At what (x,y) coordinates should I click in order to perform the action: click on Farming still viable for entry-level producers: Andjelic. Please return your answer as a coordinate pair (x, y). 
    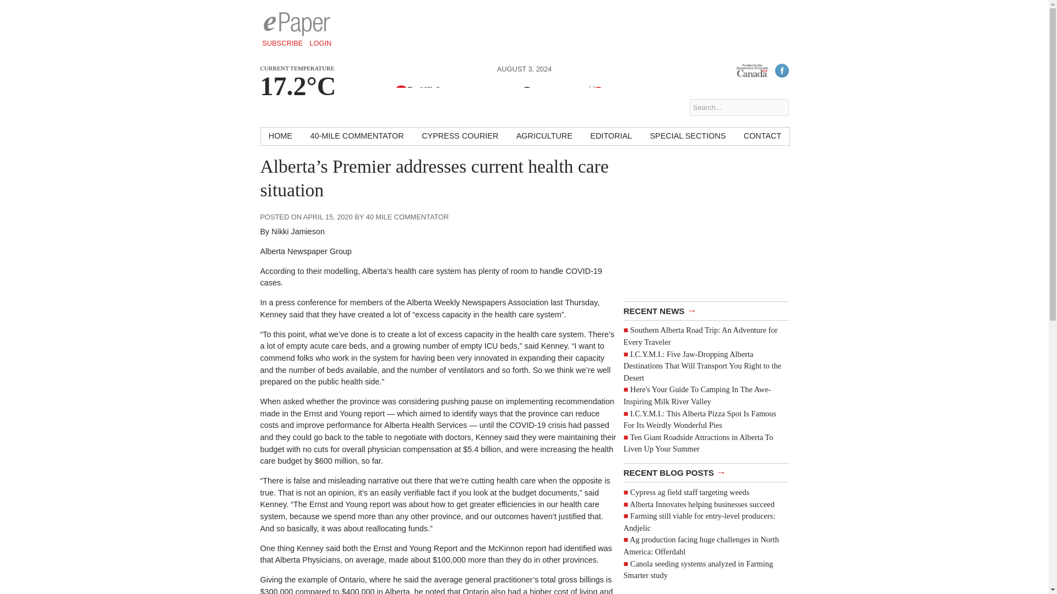
    Looking at the image, I should click on (699, 521).